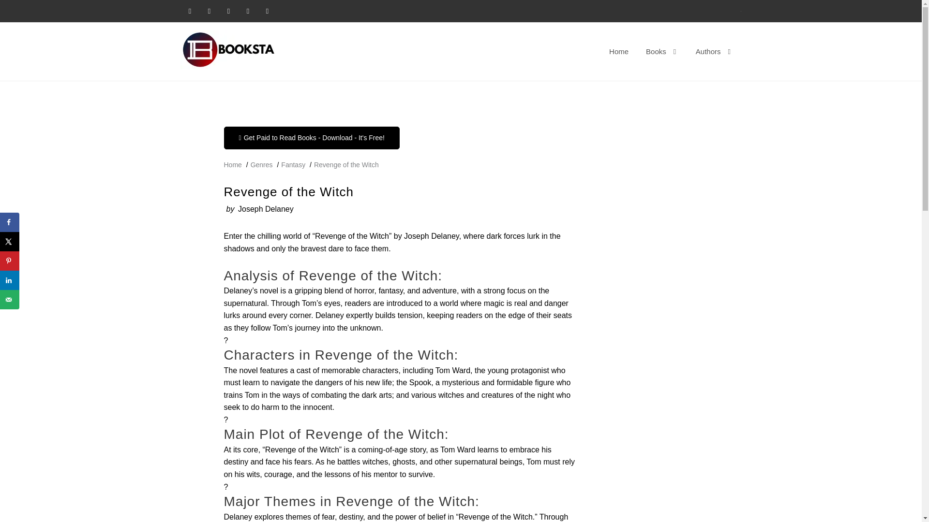 This screenshot has height=522, width=929. I want to click on Share on LinkedIn, so click(10, 280).